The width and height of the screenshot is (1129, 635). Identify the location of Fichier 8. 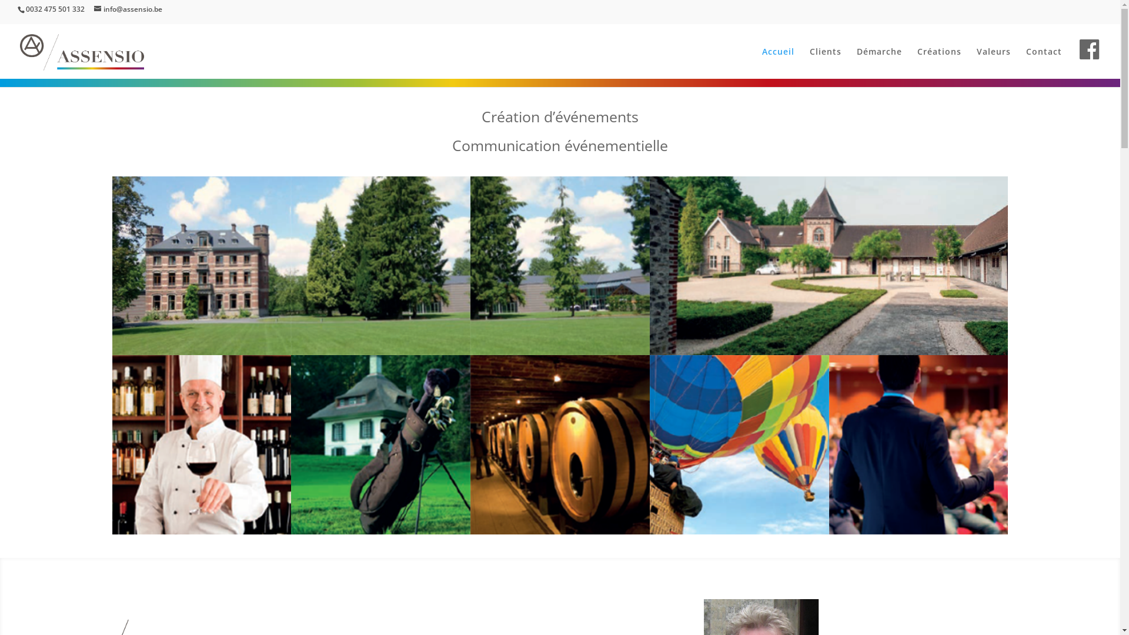
(560, 531).